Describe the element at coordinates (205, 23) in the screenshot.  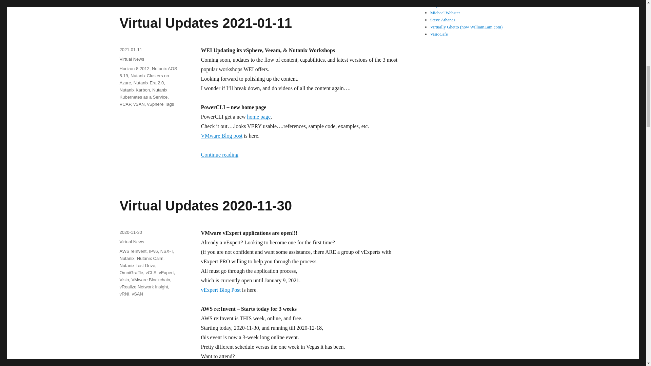
I see `Virtual Updates 2021-01-11` at that location.